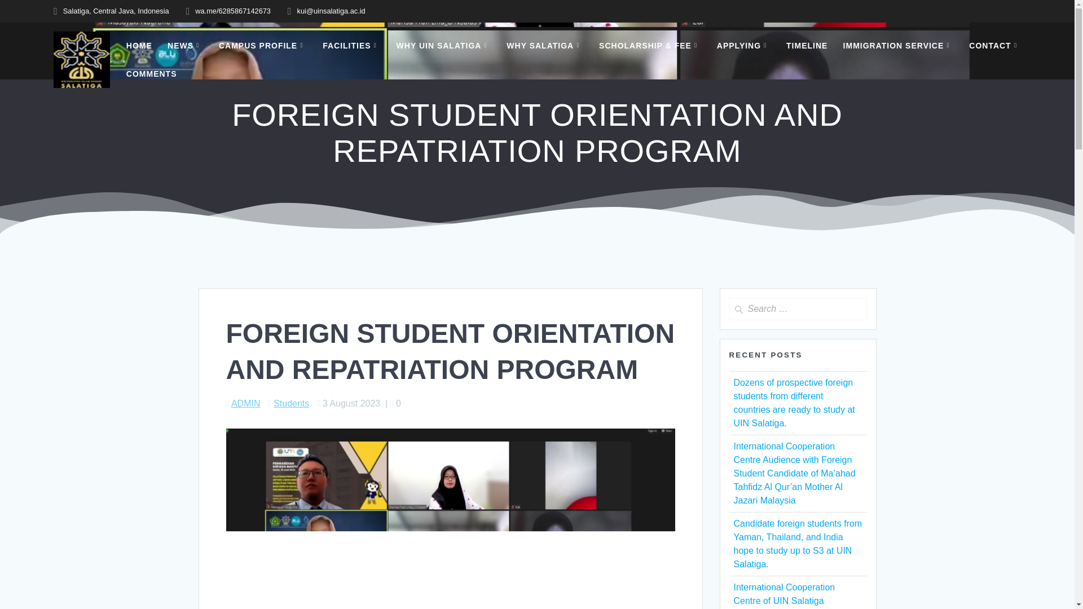 This screenshot has height=609, width=1083. What do you see at coordinates (185, 45) in the screenshot?
I see `NEWS` at bounding box center [185, 45].